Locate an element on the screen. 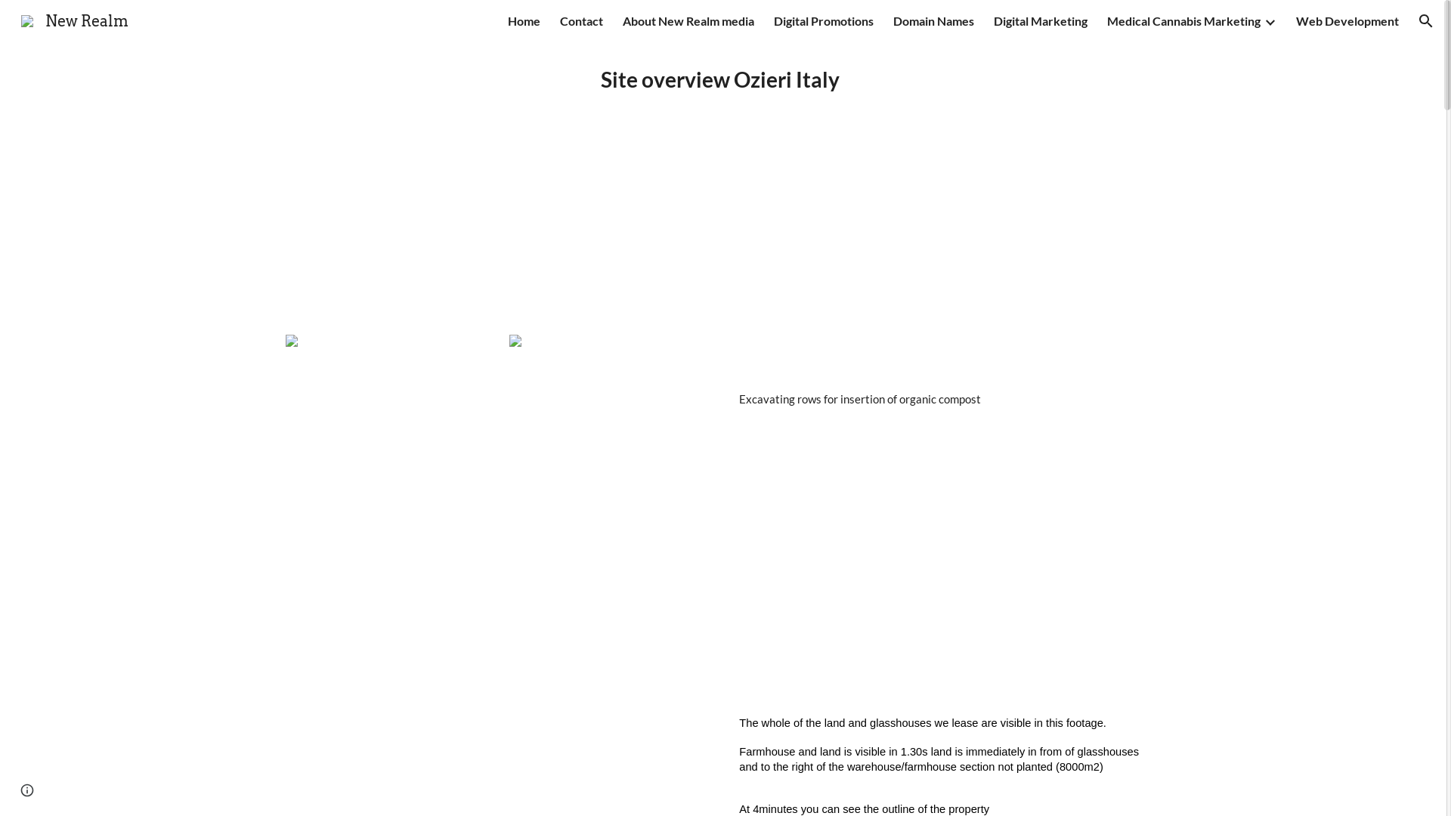 This screenshot has width=1451, height=816. Home is located at coordinates (524, 21).